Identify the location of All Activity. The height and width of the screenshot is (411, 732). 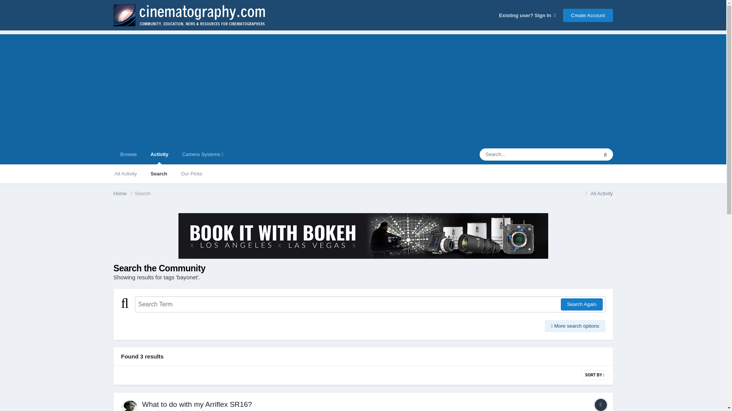
(125, 174).